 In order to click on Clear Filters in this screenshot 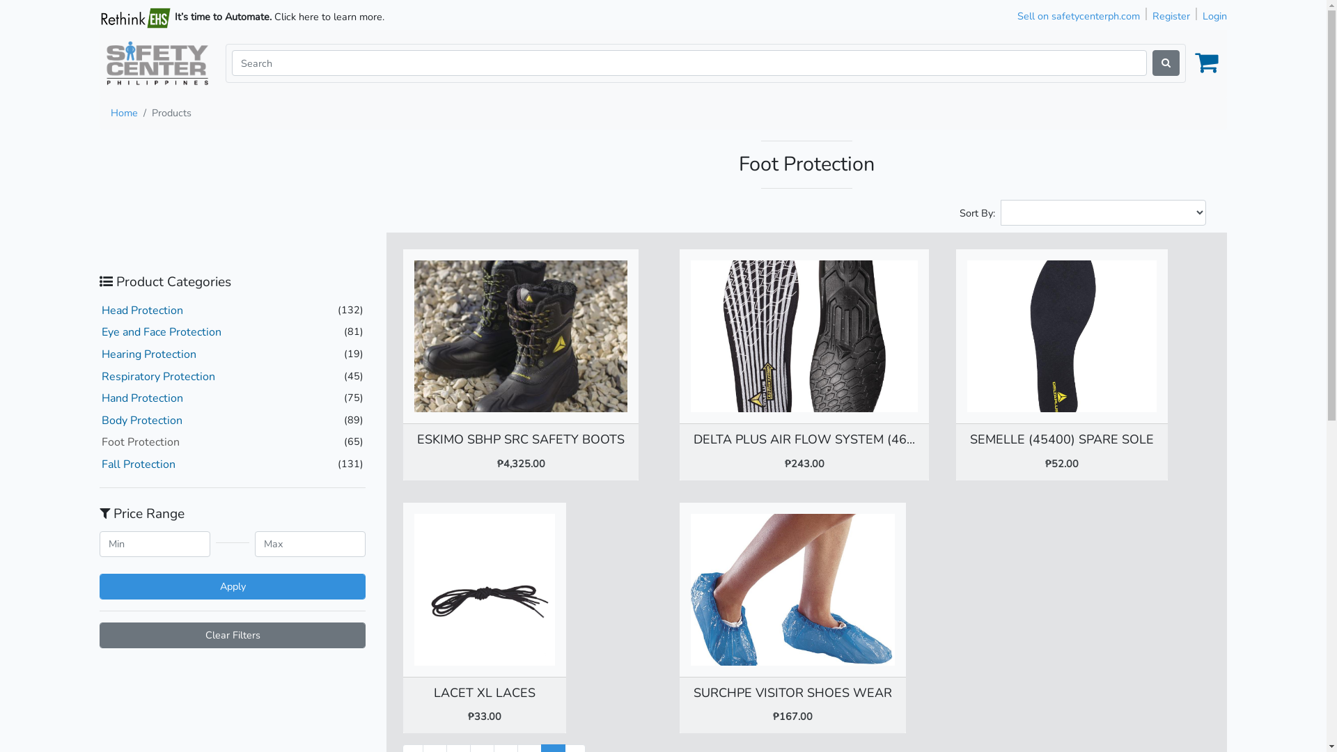, I will do `click(233, 635)`.